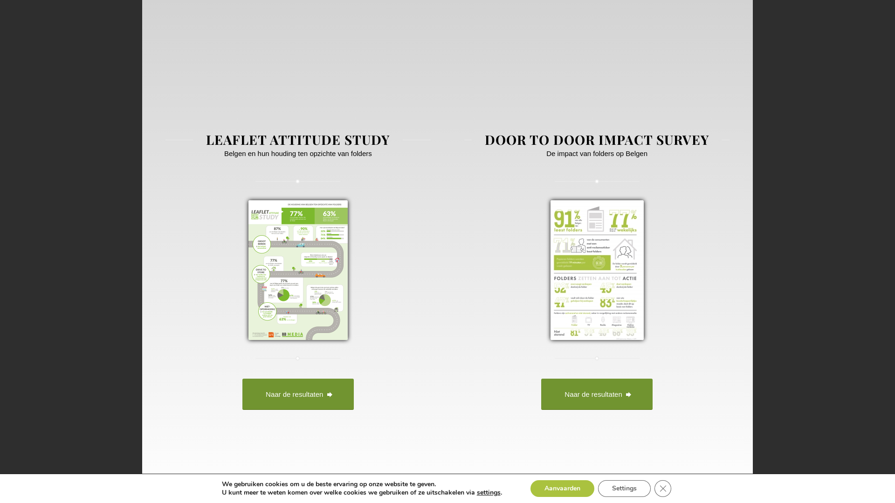 The width and height of the screenshot is (895, 503). What do you see at coordinates (625, 489) in the screenshot?
I see `Settings` at bounding box center [625, 489].